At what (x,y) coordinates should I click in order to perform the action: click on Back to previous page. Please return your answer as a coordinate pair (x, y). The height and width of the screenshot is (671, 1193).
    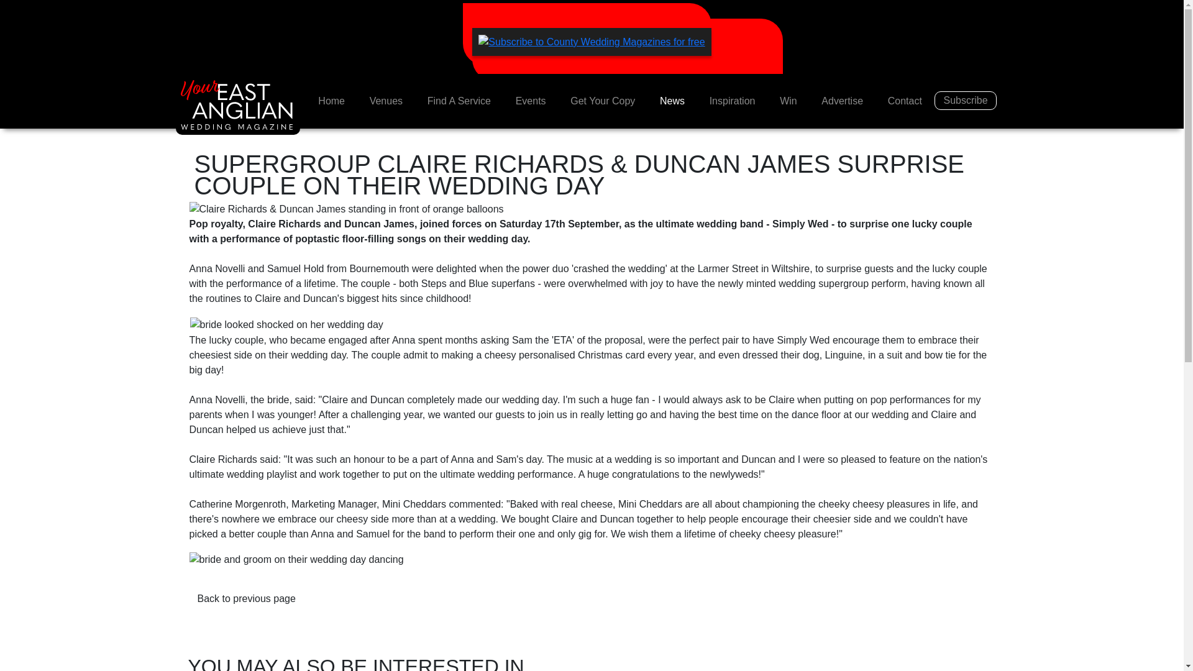
    Looking at the image, I should click on (245, 599).